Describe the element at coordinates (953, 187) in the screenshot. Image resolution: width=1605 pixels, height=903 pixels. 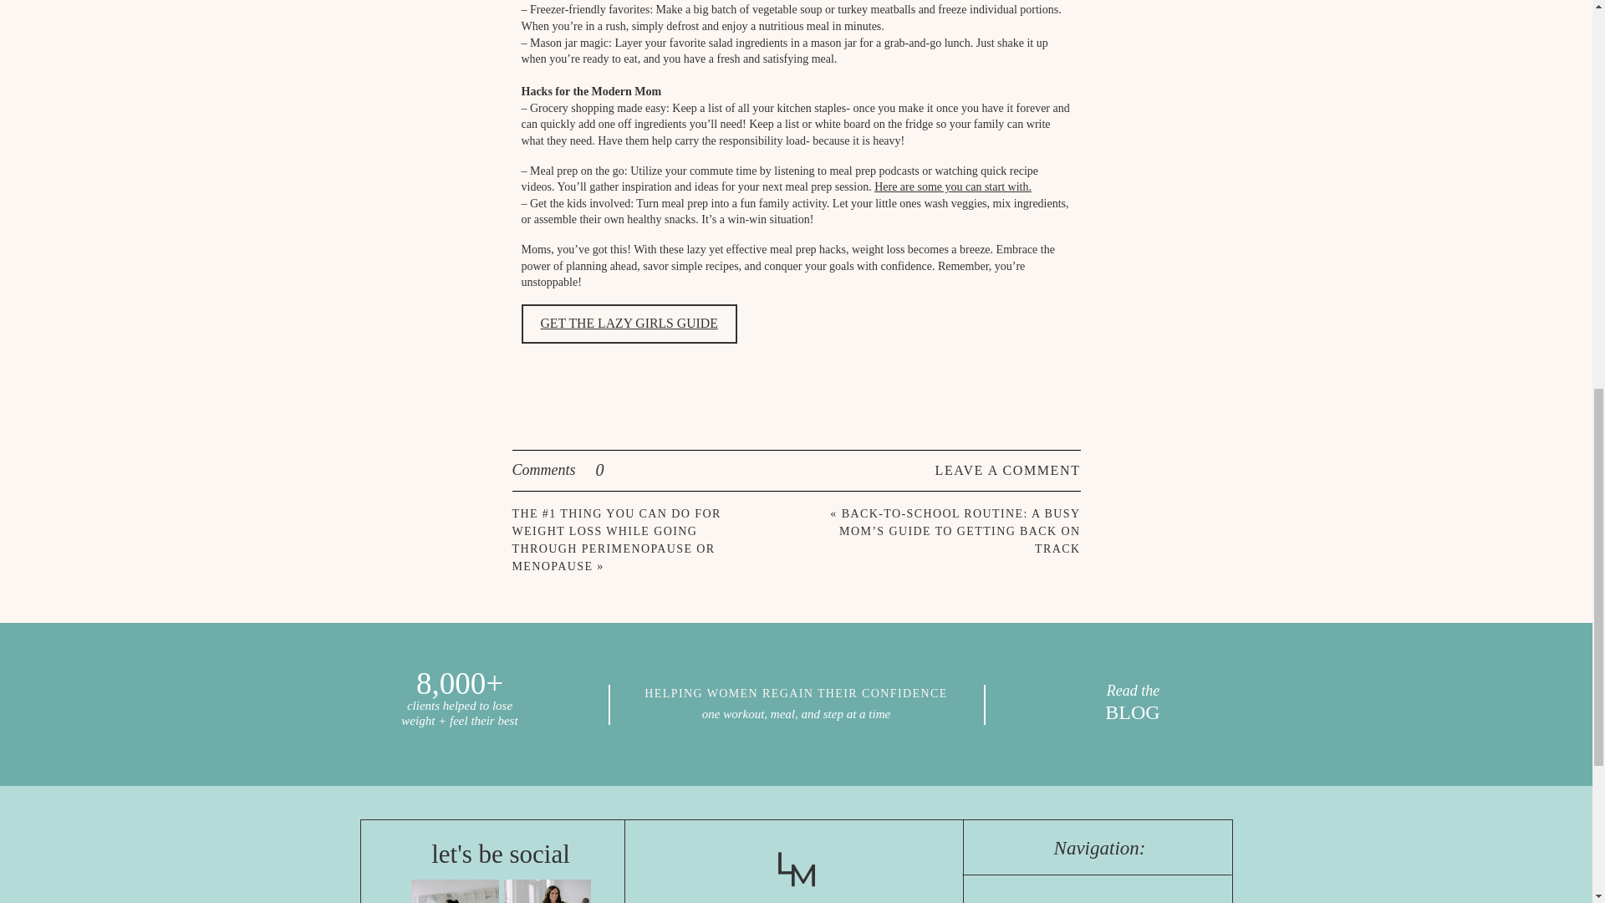
I see `Here are some you can start with.` at that location.